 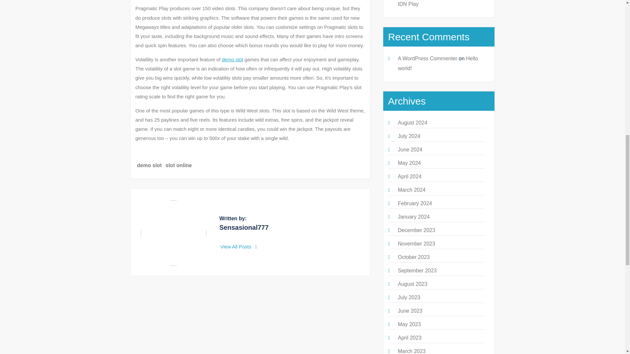 What do you see at coordinates (409, 297) in the screenshot?
I see `July 2023` at bounding box center [409, 297].